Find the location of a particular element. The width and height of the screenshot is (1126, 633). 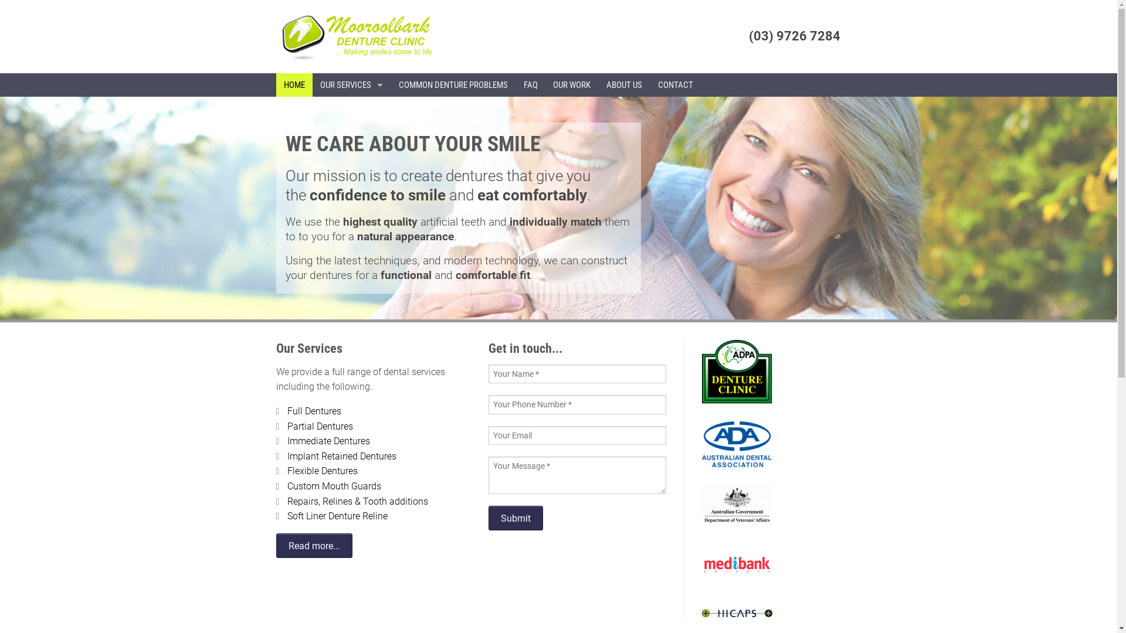

Implant Retained Dentures is located at coordinates (341, 456).